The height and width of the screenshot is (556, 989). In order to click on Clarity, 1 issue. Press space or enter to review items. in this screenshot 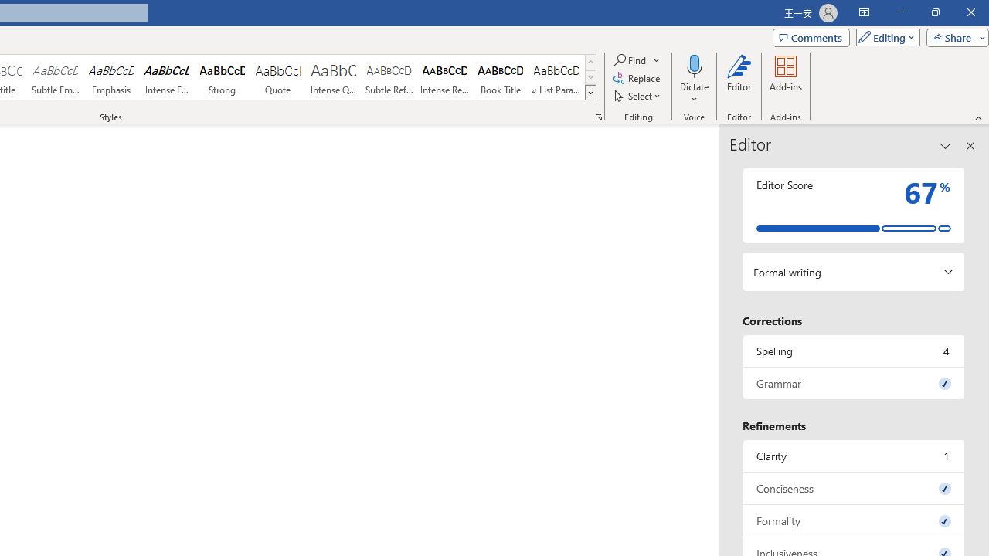, I will do `click(854, 456)`.